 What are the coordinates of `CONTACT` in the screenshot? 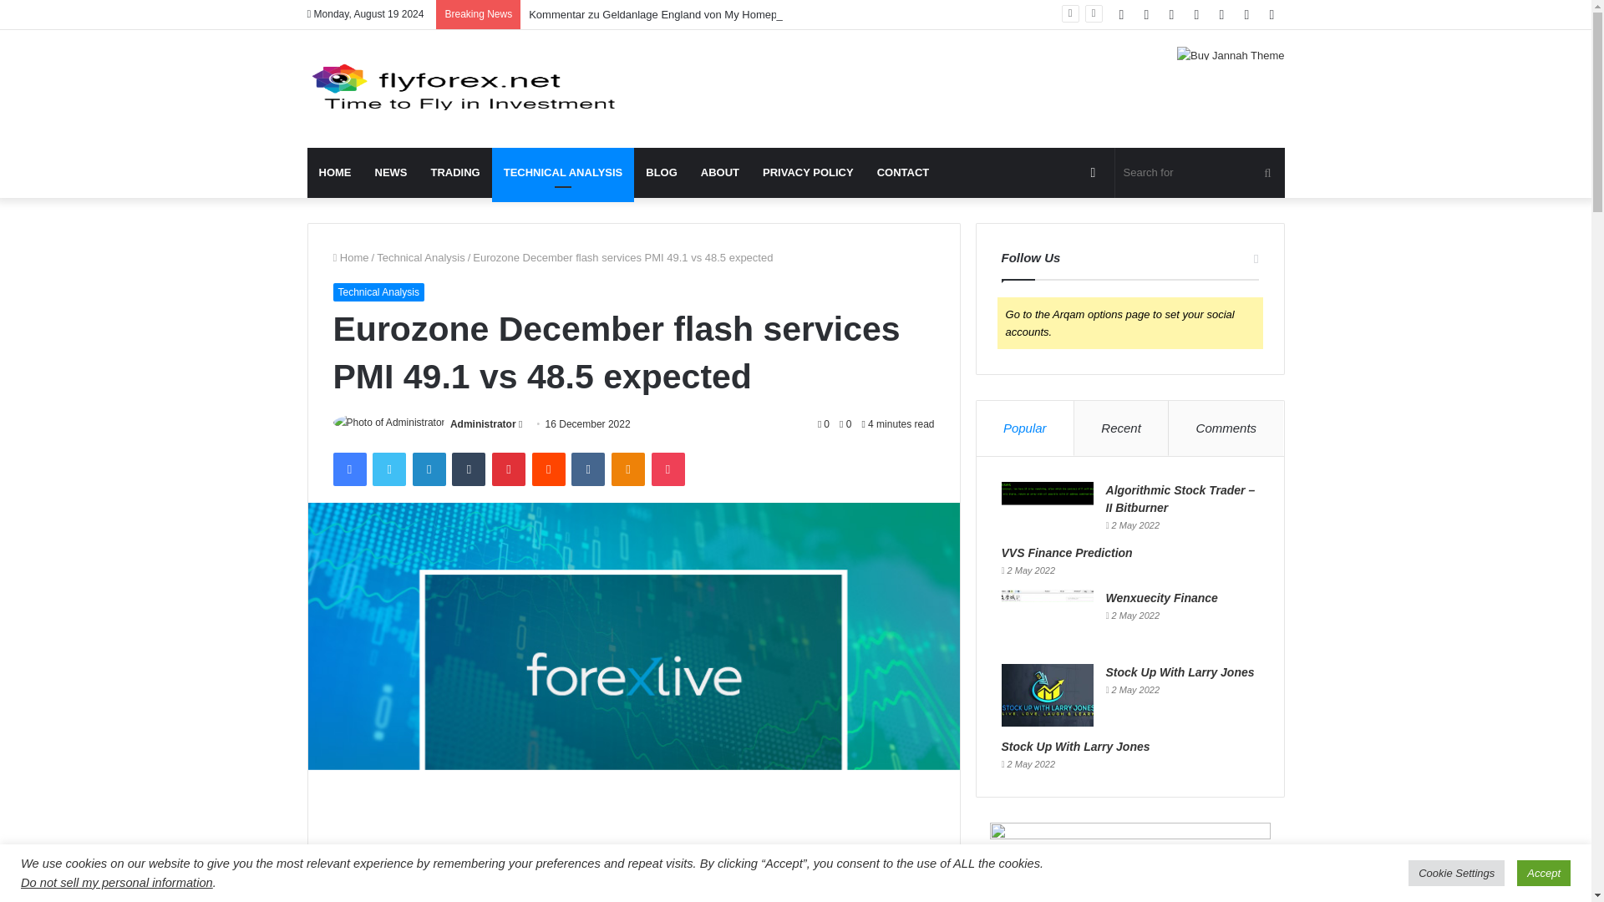 It's located at (904, 172).